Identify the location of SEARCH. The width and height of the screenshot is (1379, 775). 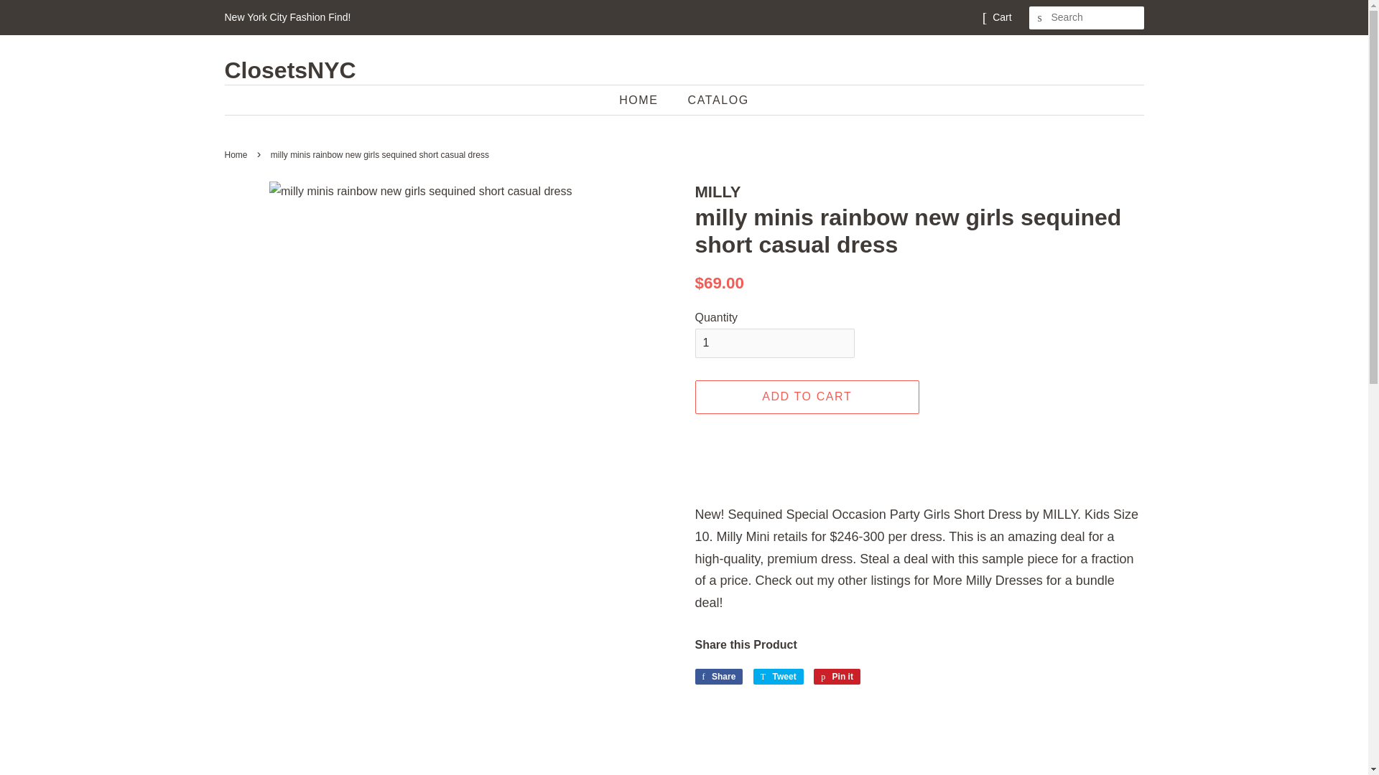
(718, 676).